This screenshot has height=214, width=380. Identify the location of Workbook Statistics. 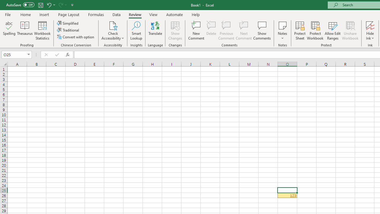
(42, 30).